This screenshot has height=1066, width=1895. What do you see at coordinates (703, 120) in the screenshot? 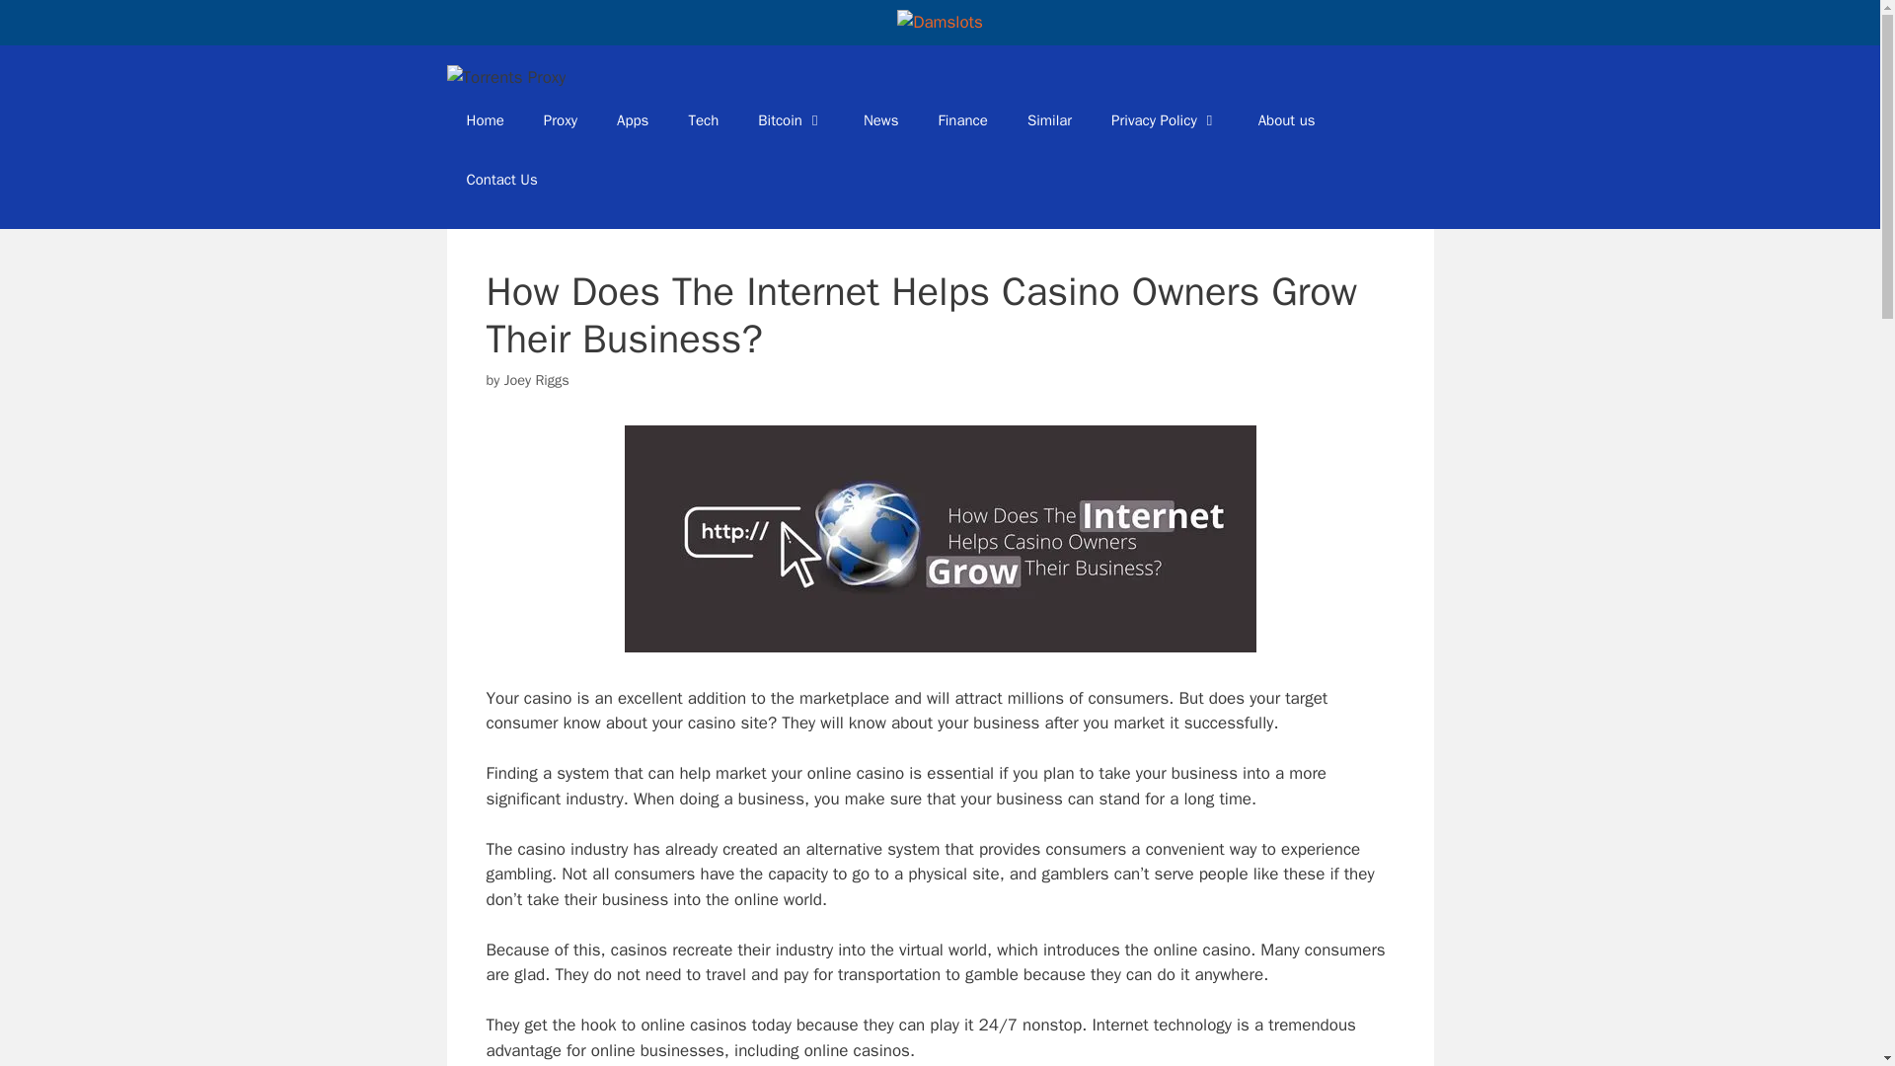
I see `Tech` at bounding box center [703, 120].